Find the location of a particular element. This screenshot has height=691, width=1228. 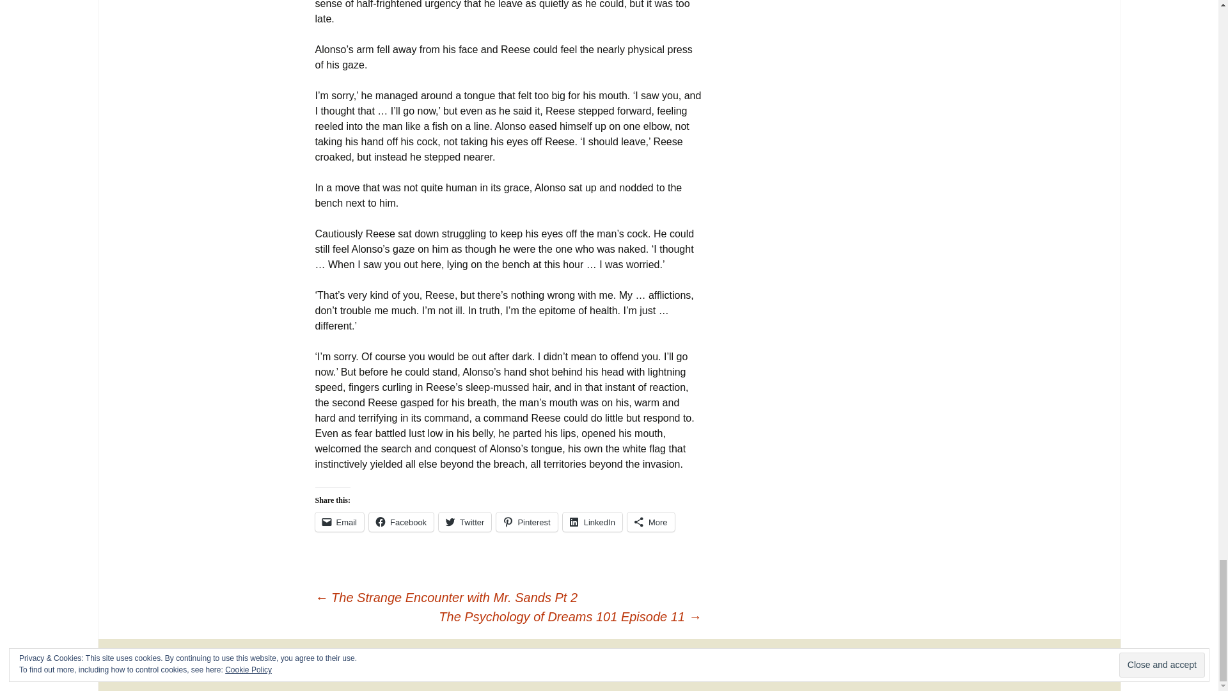

Twitter is located at coordinates (464, 522).